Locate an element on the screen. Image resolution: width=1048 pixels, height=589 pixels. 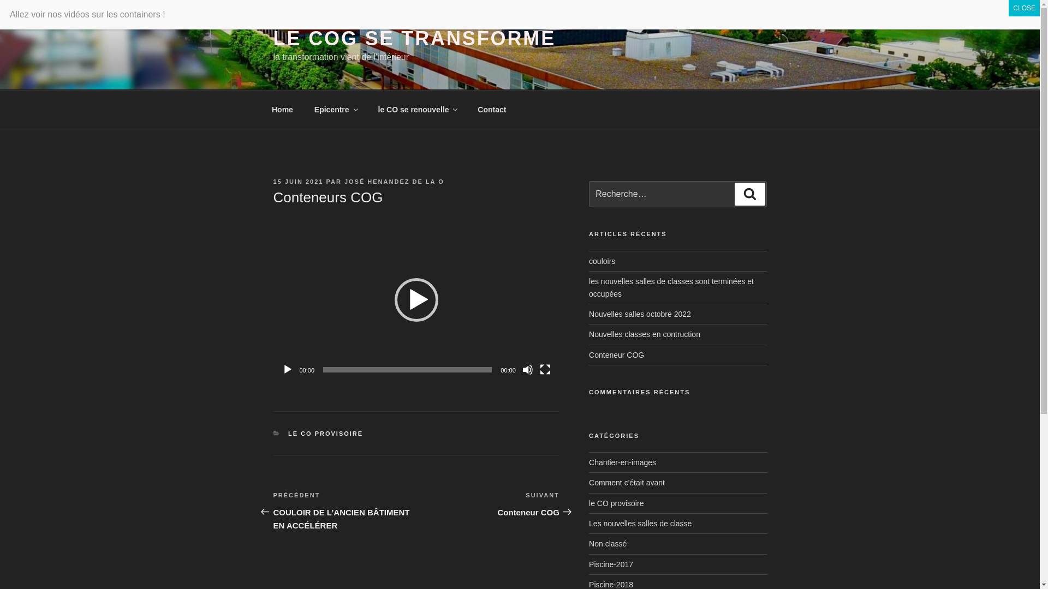
Conteneur COG is located at coordinates (617, 355).